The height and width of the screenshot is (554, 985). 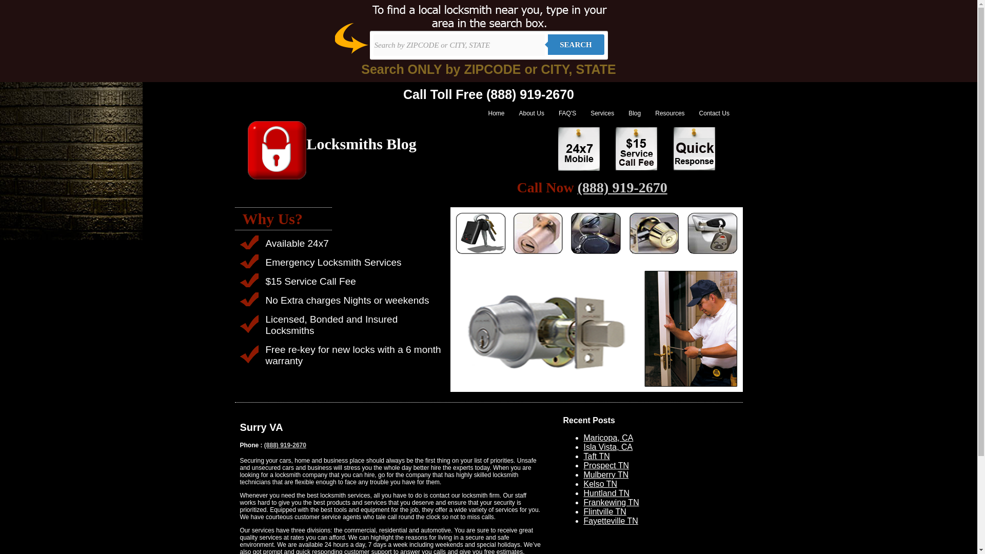 I want to click on Isla Vista, CA, so click(x=608, y=447).